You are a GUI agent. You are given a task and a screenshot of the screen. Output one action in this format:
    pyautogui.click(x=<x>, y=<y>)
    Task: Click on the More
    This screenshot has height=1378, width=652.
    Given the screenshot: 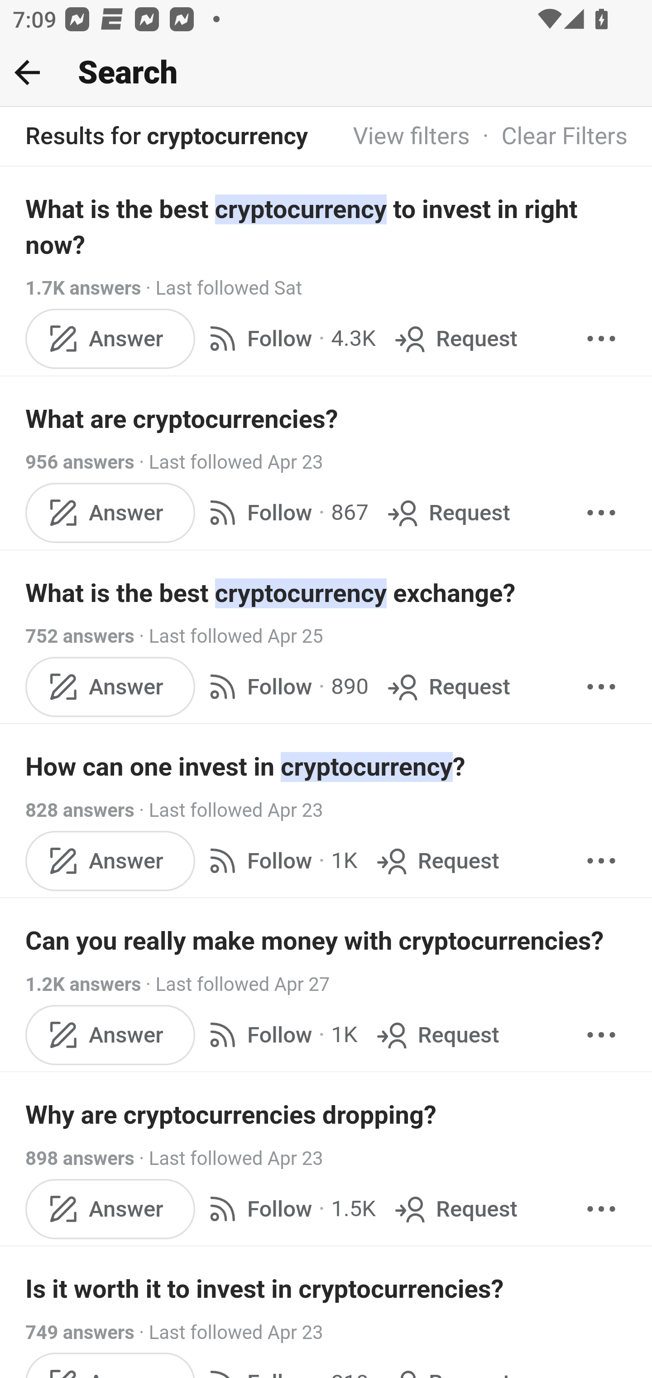 What is the action you would take?
    pyautogui.click(x=601, y=511)
    